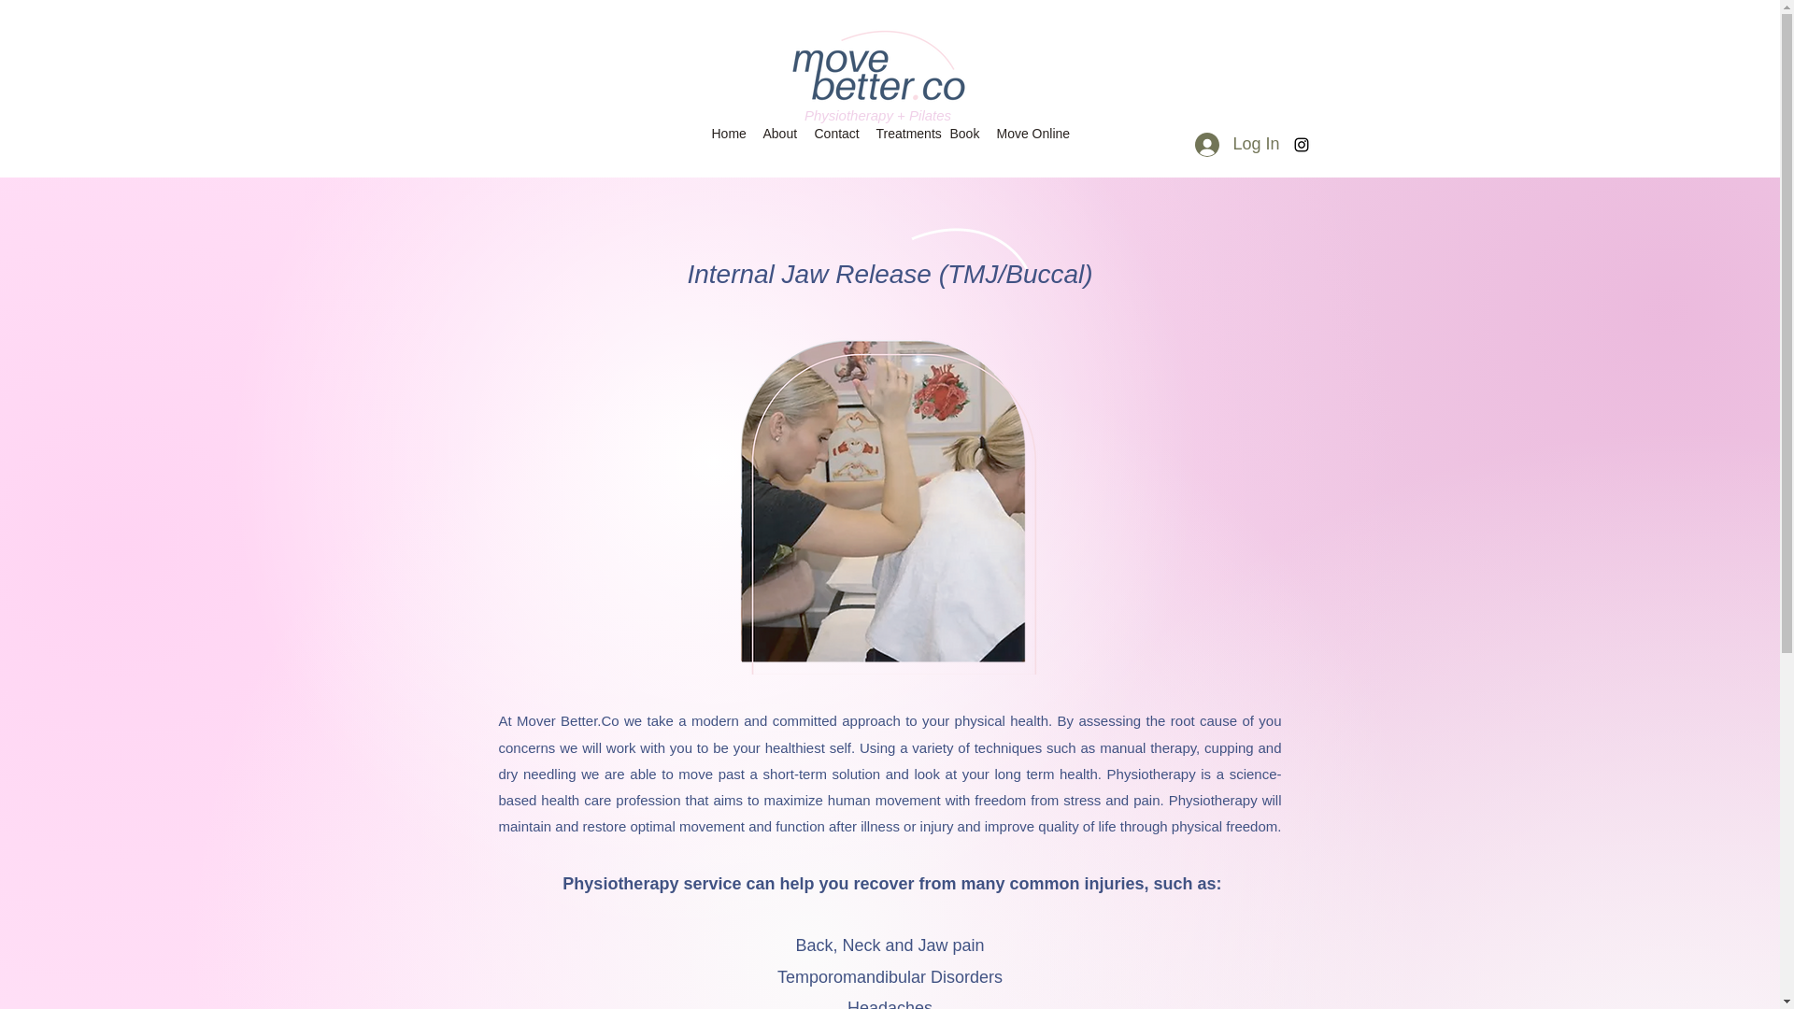 The width and height of the screenshot is (1794, 1009). I want to click on Home, so click(727, 133).